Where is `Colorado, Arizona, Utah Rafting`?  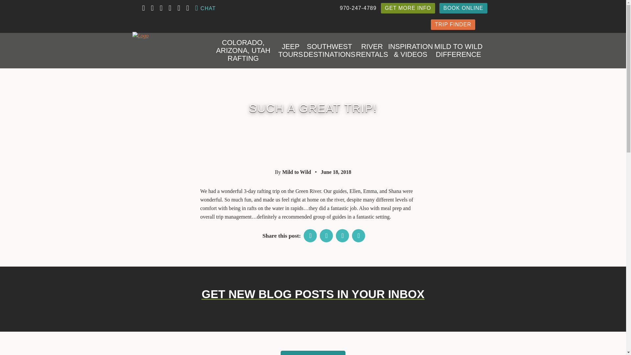
Colorado, Arizona, Utah Rafting is located at coordinates (243, 51).